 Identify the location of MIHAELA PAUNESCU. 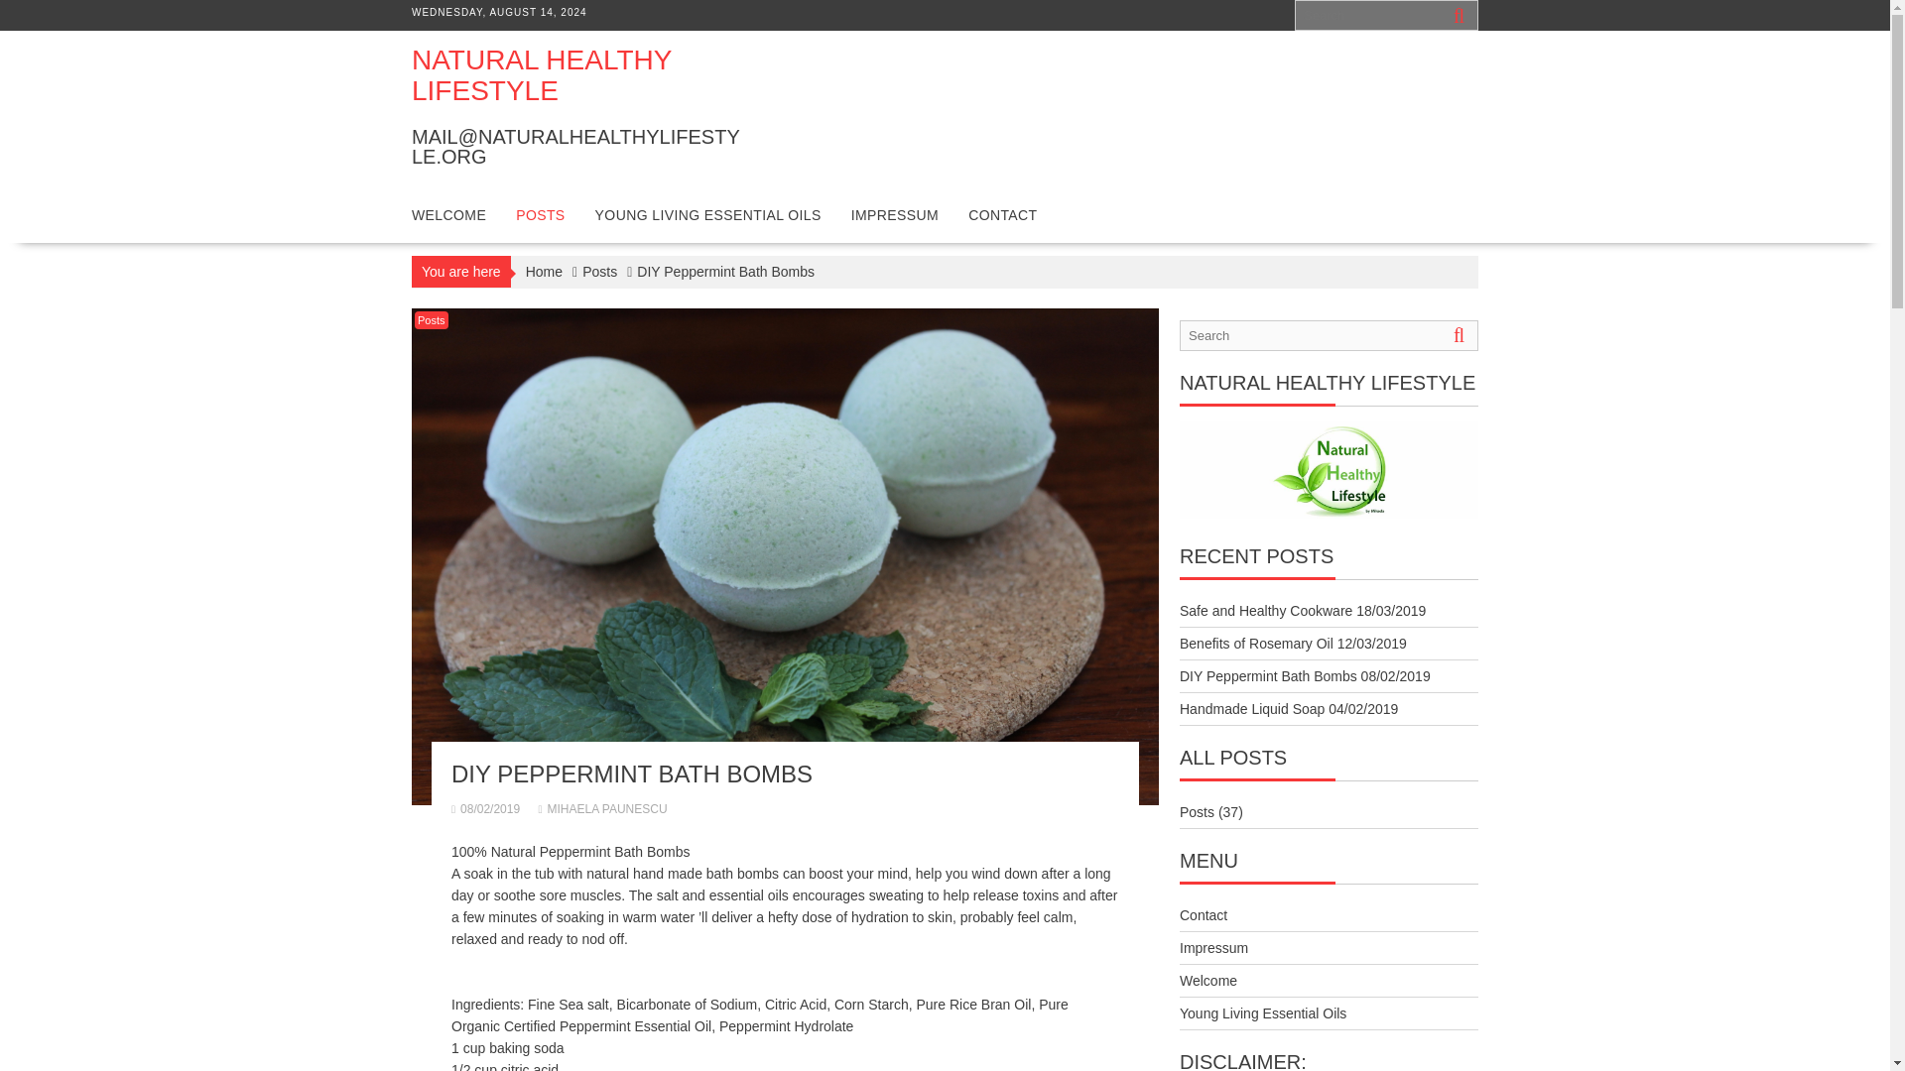
(601, 808).